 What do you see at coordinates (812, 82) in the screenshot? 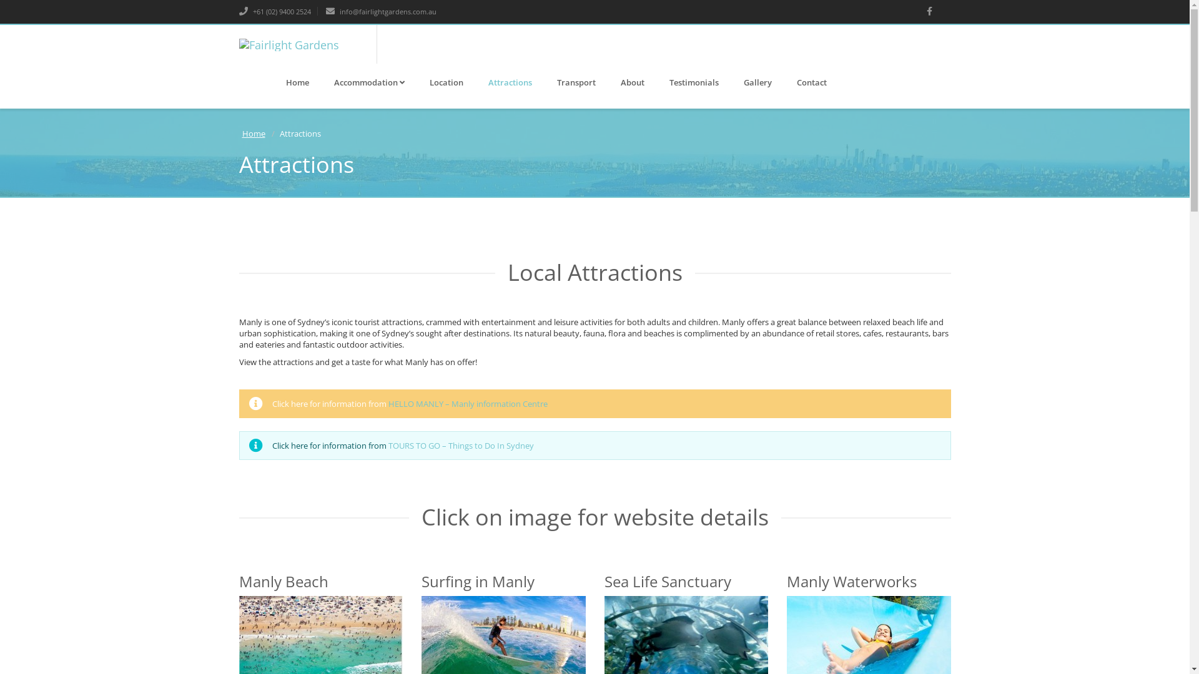
I see `Contact` at bounding box center [812, 82].